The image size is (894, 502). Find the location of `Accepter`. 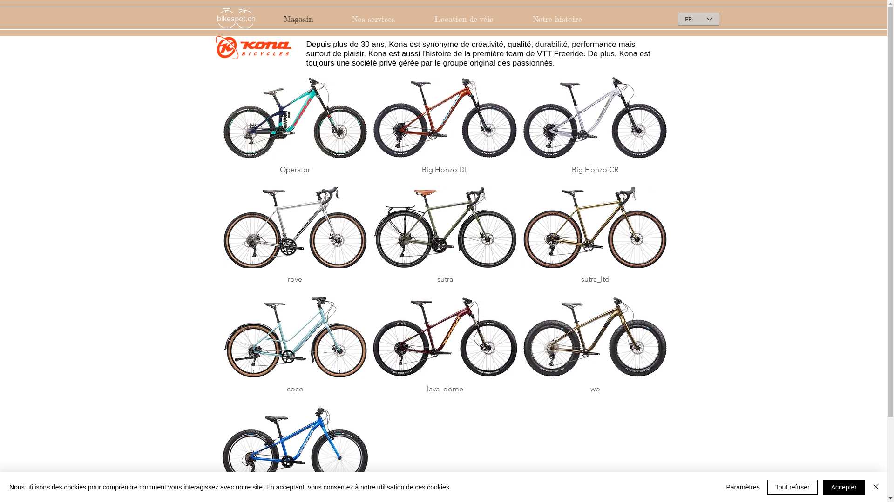

Accepter is located at coordinates (844, 487).